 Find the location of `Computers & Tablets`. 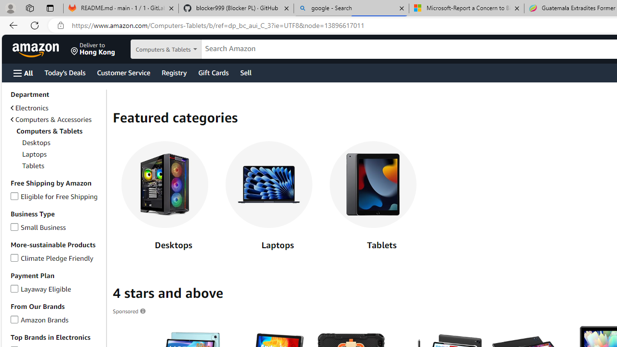

Computers & Tablets is located at coordinates (56, 131).